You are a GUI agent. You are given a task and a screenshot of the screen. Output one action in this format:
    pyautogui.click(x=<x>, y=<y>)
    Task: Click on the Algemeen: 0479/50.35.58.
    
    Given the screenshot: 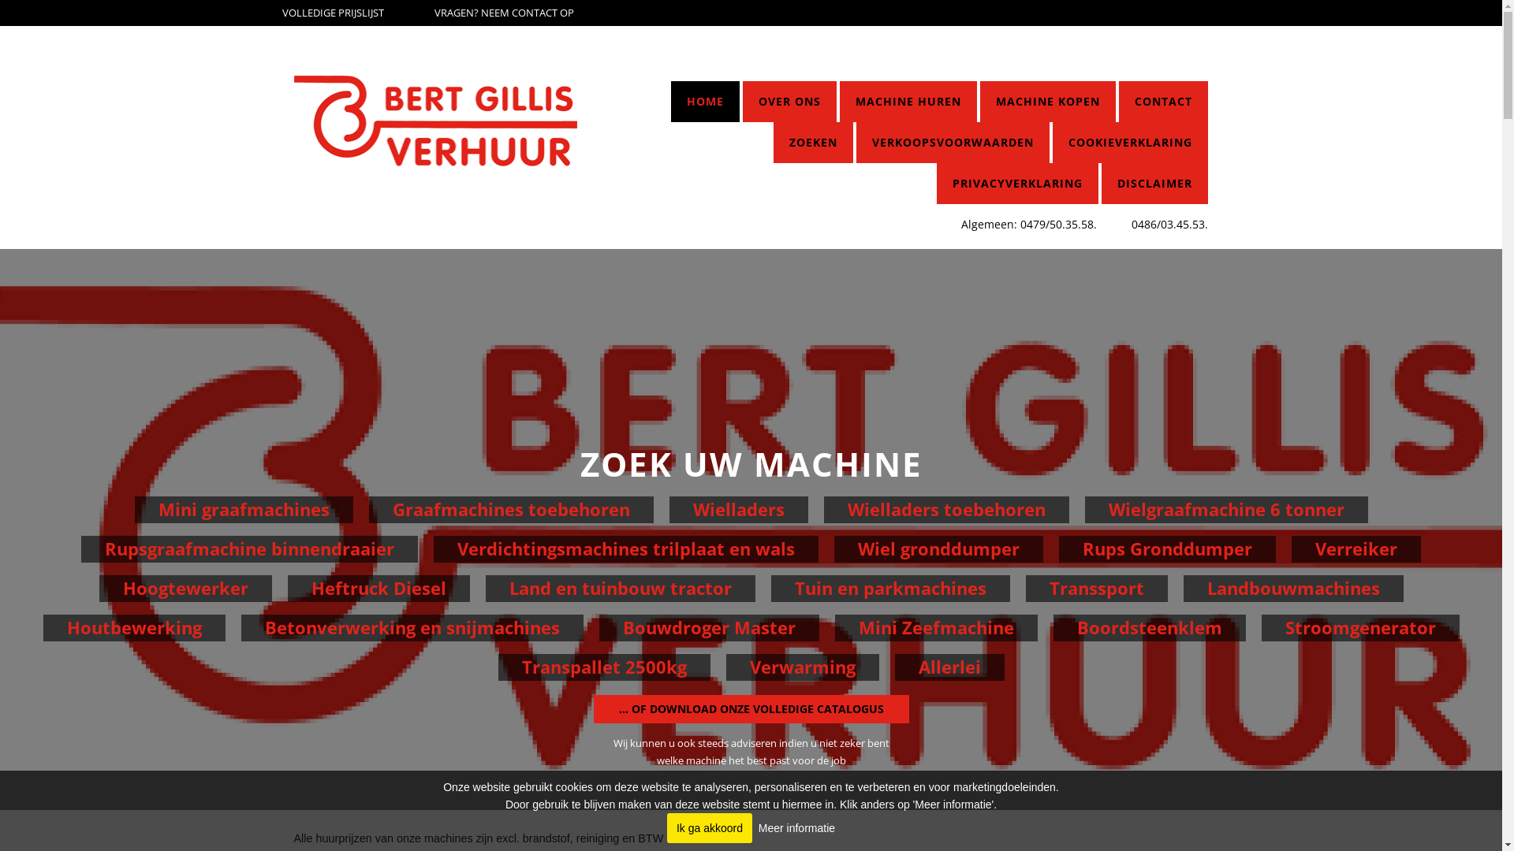 What is the action you would take?
    pyautogui.click(x=1029, y=224)
    